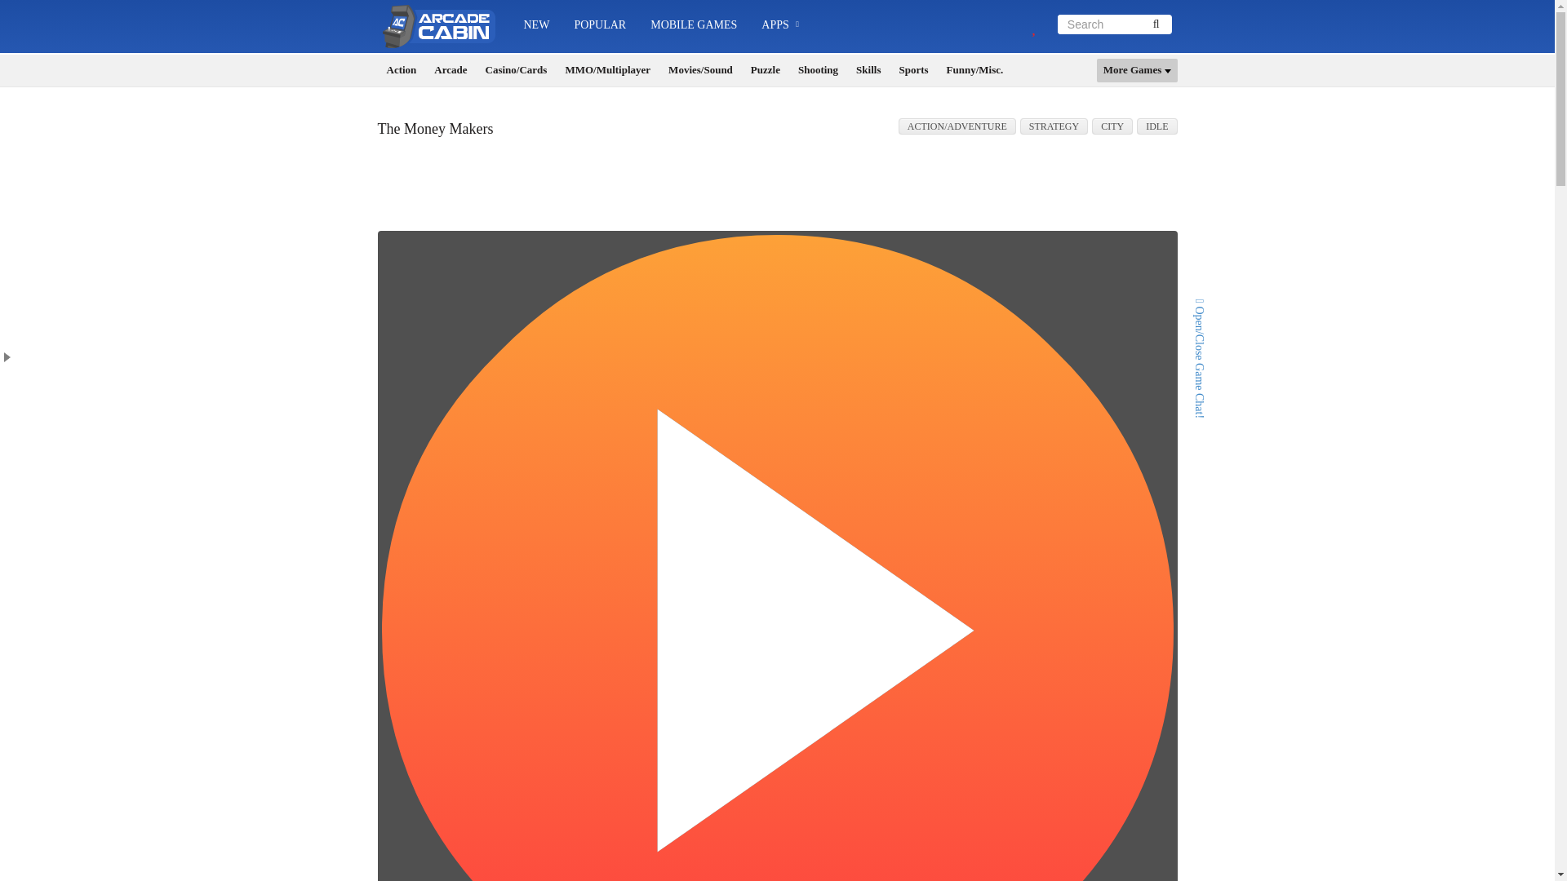 The height and width of the screenshot is (881, 1567). Describe the element at coordinates (535, 24) in the screenshot. I see `NEW` at that location.